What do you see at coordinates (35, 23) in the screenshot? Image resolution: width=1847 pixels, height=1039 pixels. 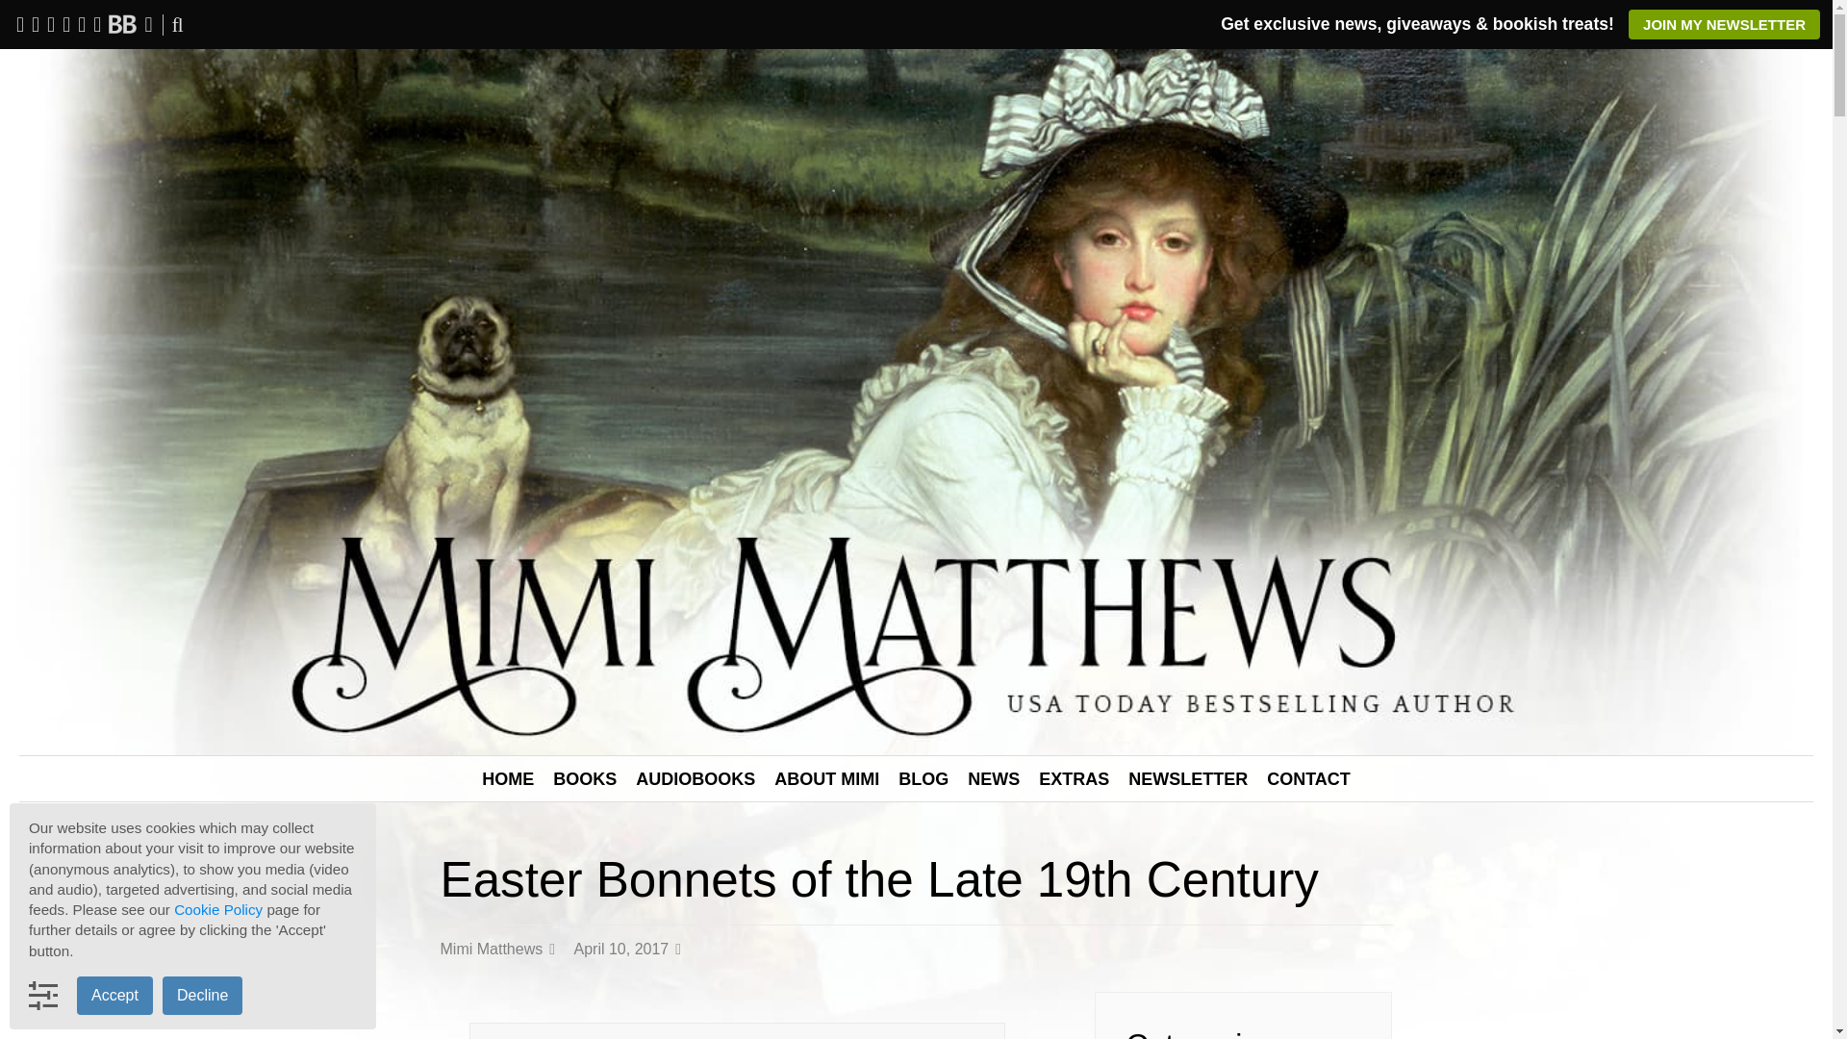 I see `Join Facebook Group` at bounding box center [35, 23].